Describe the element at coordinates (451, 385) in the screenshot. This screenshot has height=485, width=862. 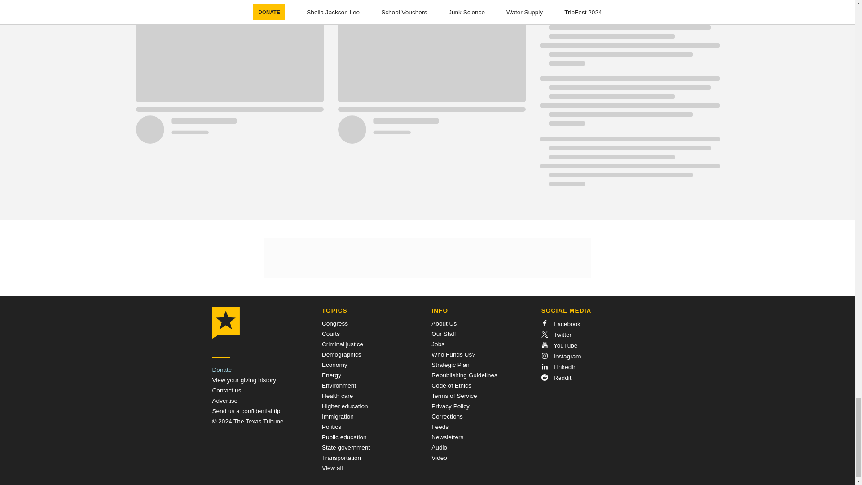
I see `Code of Ethics` at that location.